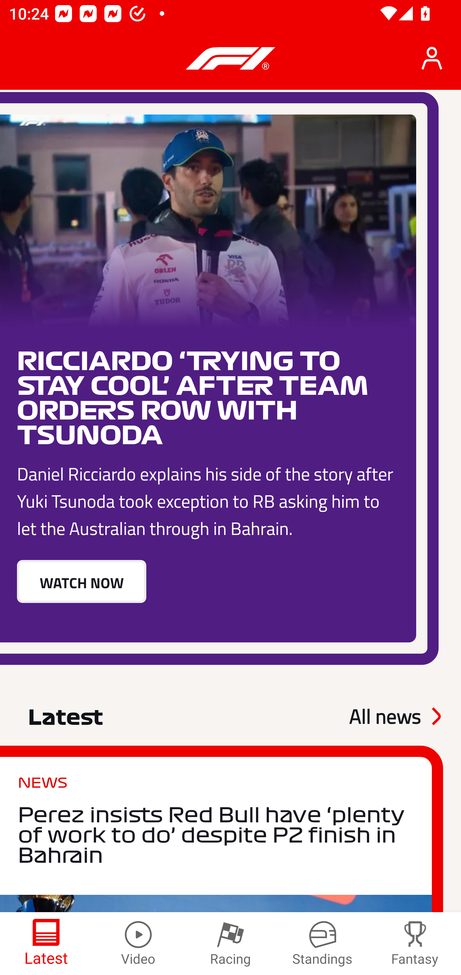 Image resolution: width=461 pixels, height=975 pixels. Describe the element at coordinates (323, 944) in the screenshot. I see `Standings` at that location.